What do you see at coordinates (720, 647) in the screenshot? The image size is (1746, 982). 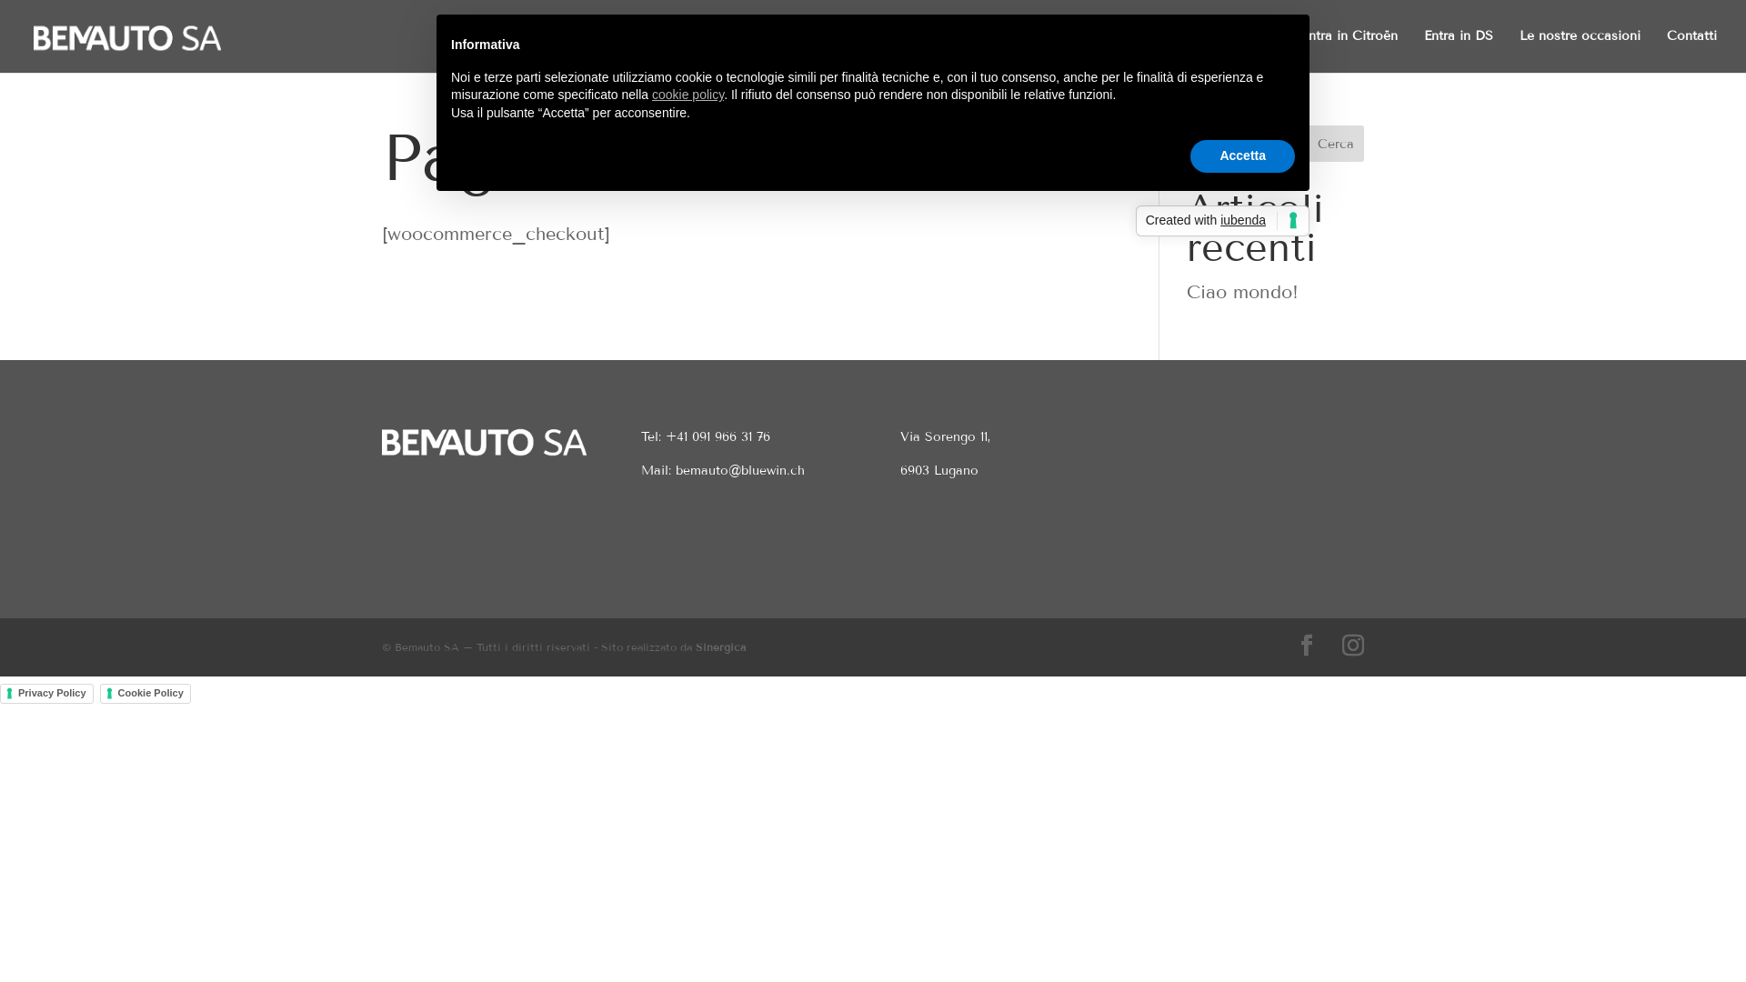 I see `Sinergica` at bounding box center [720, 647].